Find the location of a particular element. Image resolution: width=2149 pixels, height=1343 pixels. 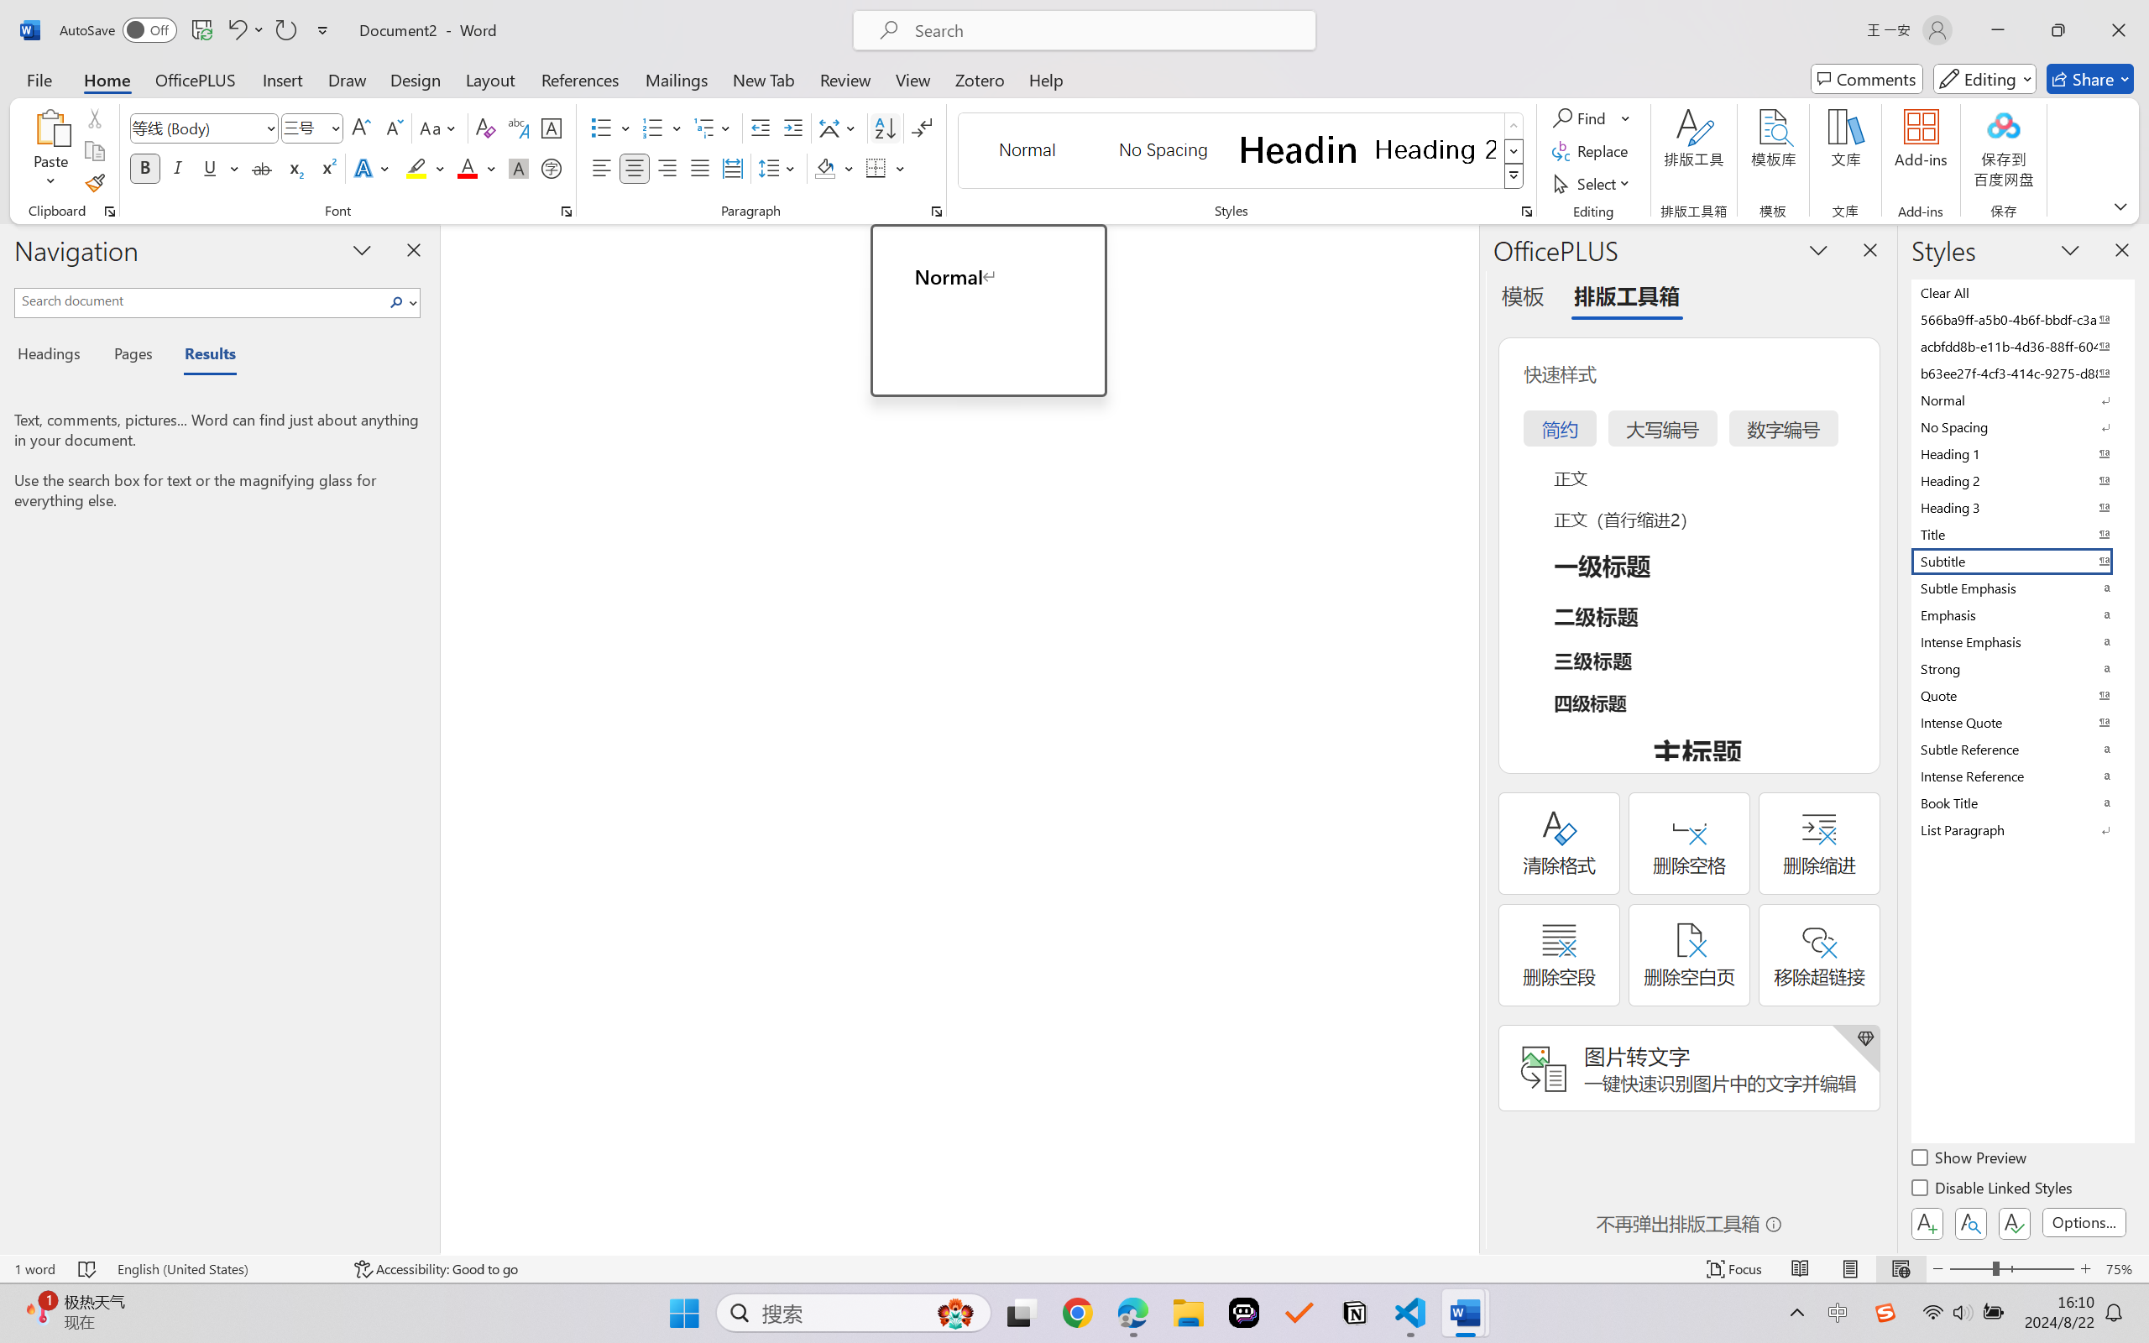

Row up is located at coordinates (1514, 126).